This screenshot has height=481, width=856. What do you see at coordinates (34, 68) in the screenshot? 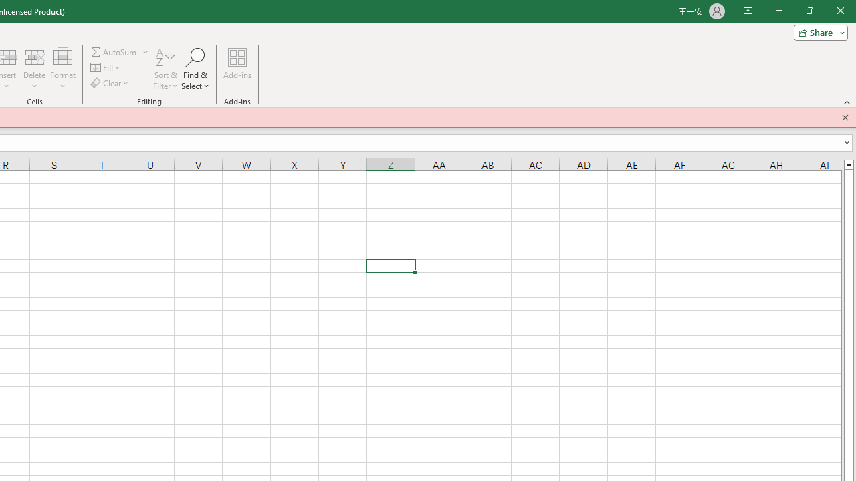
I see `Delete` at bounding box center [34, 68].